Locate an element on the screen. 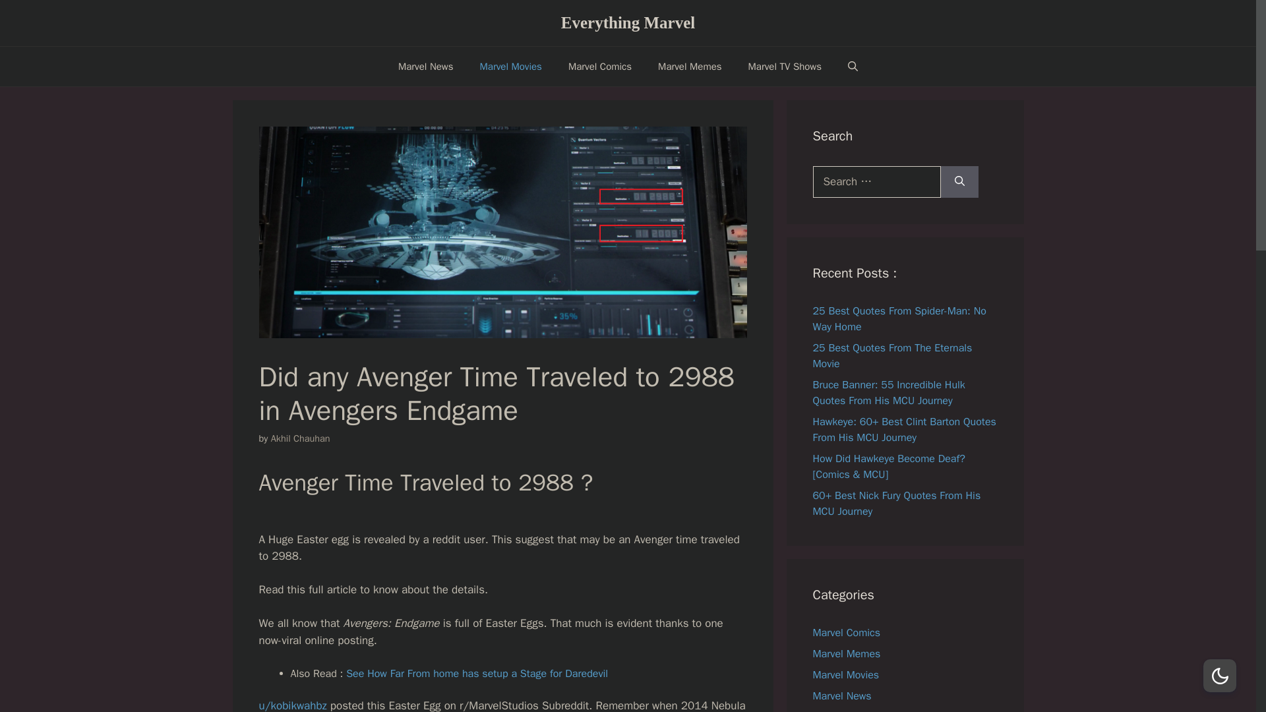 The image size is (1266, 712). 25 Best Quotes From The Eternals Movie is located at coordinates (892, 356).